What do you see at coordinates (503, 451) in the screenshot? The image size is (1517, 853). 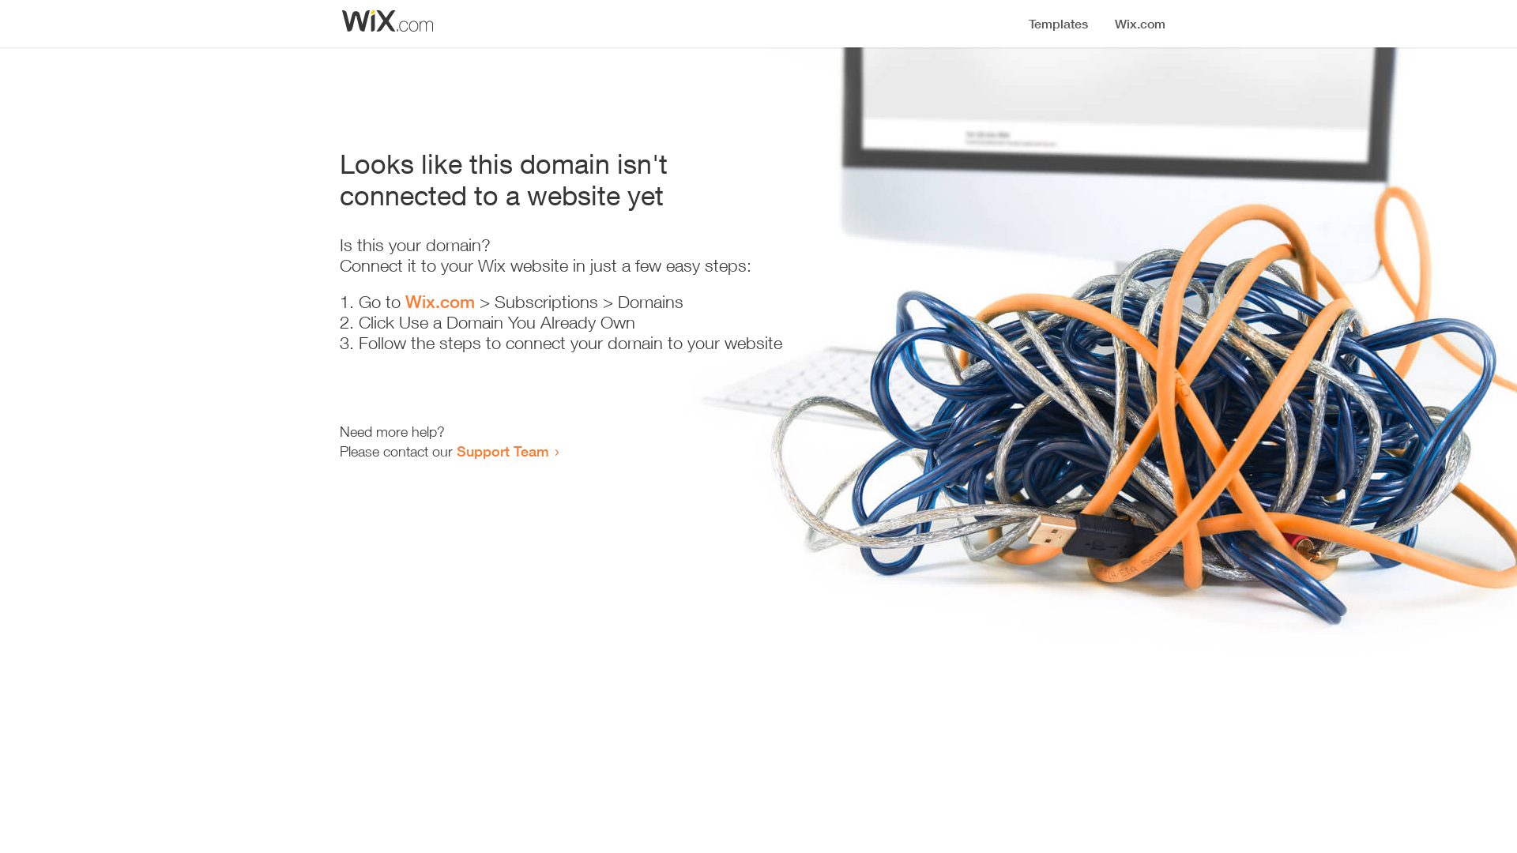 I see `Support Team` at bounding box center [503, 451].